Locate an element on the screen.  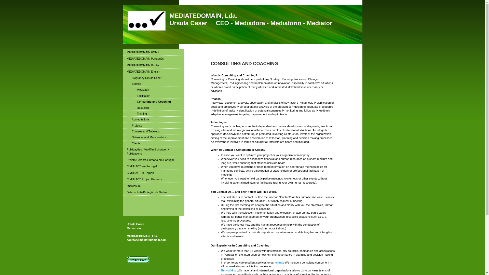
Networking is located at coordinates (228, 270).